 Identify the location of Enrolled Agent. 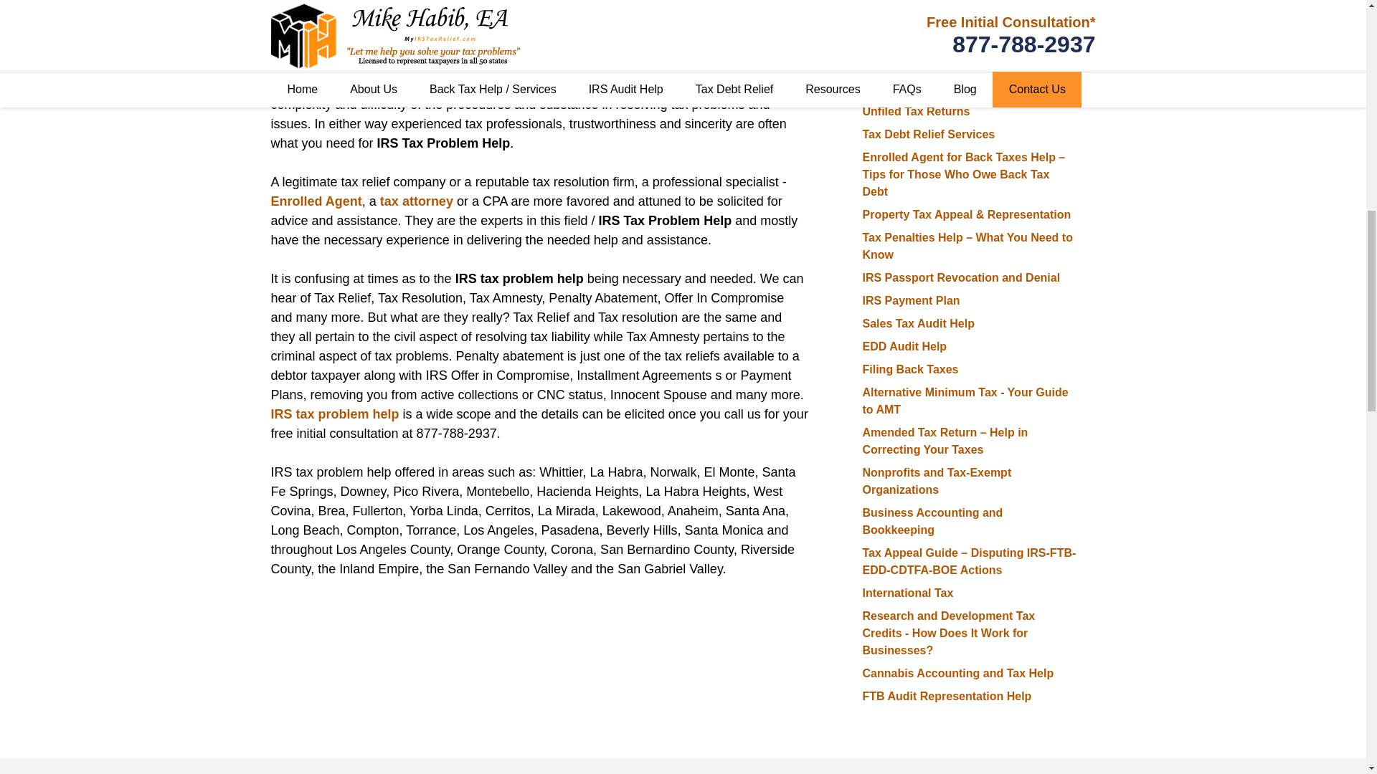
(316, 201).